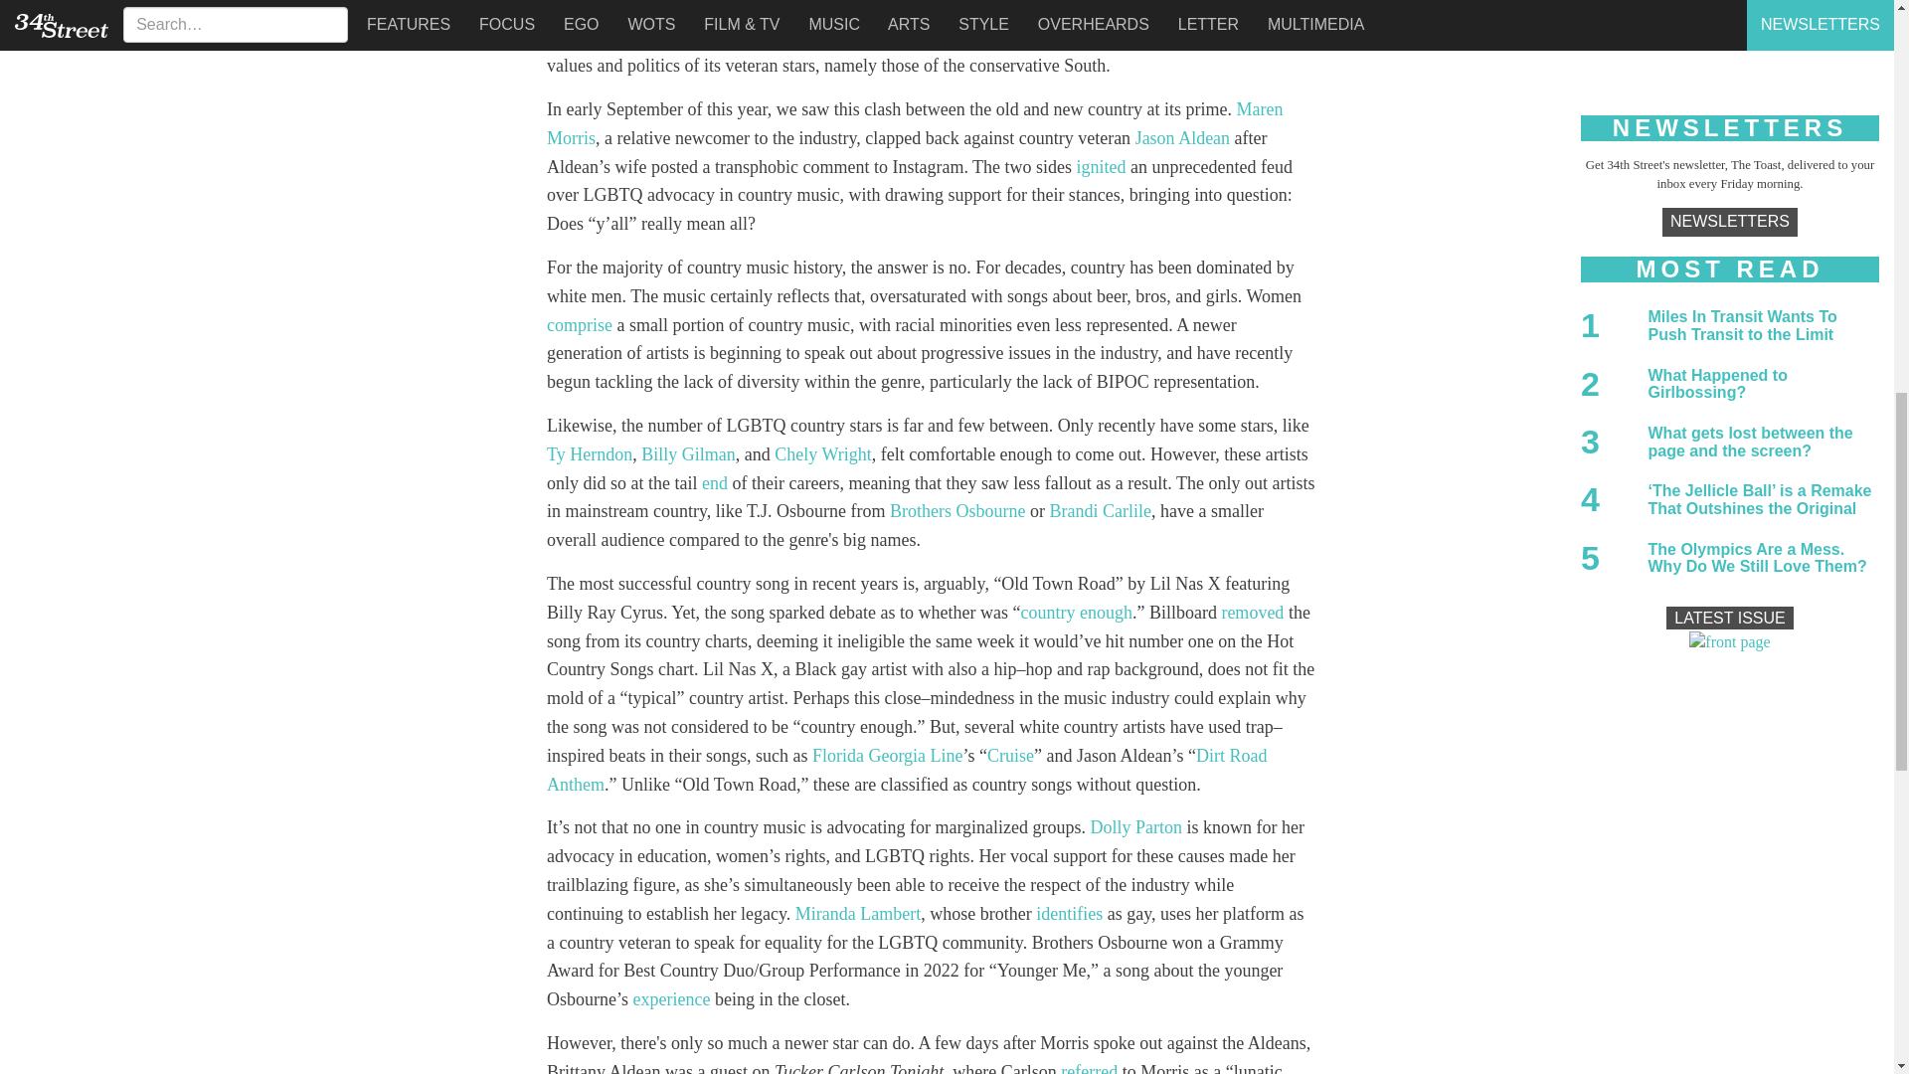 This screenshot has height=1074, width=1909. Describe the element at coordinates (915, 123) in the screenshot. I see `Maren Morris` at that location.